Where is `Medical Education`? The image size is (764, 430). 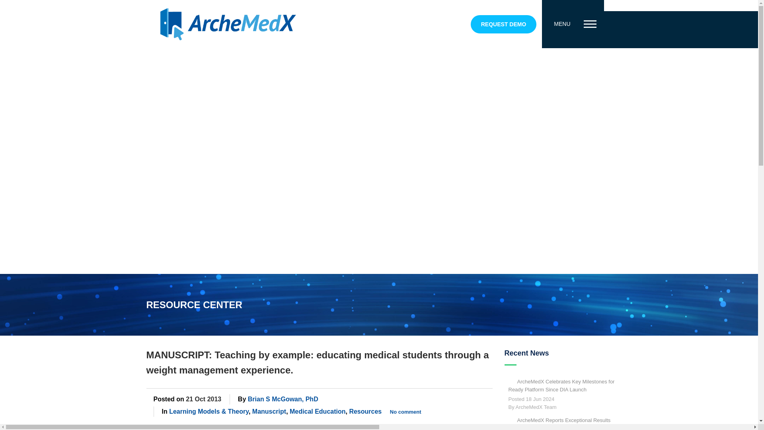
Medical Education is located at coordinates (317, 411).